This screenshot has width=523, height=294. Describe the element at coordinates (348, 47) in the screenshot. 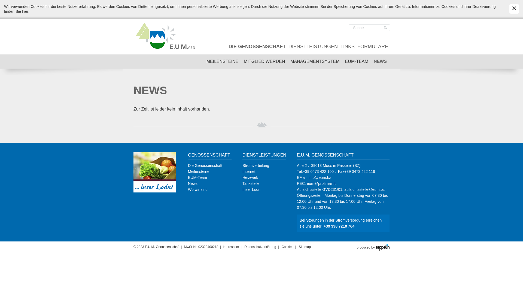

I see `LINKS` at that location.